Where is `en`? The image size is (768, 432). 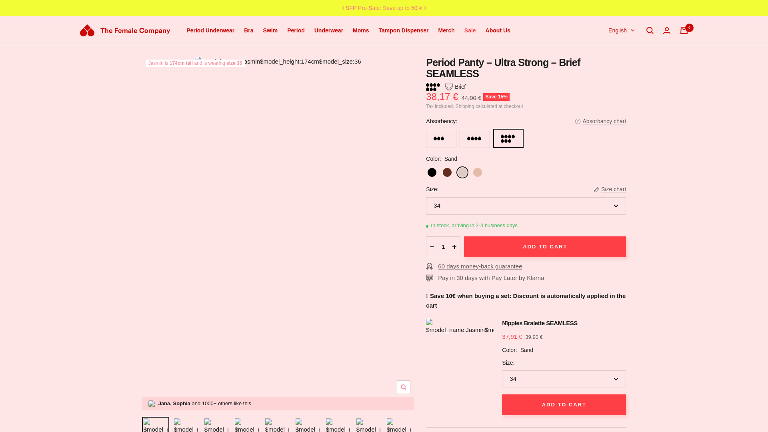
en is located at coordinates (617, 57).